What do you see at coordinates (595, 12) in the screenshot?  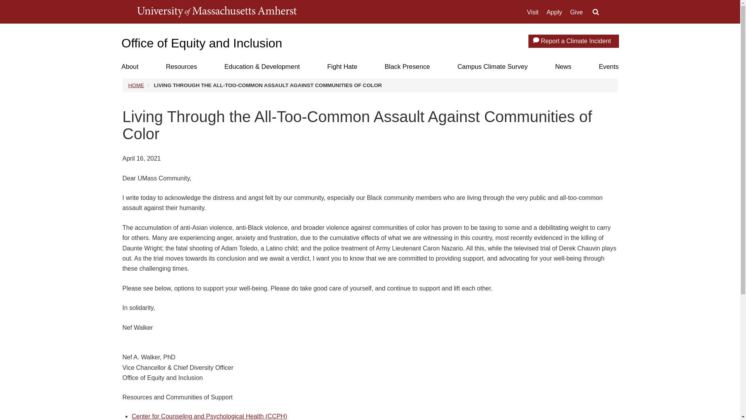 I see `Search UMass.edu` at bounding box center [595, 12].